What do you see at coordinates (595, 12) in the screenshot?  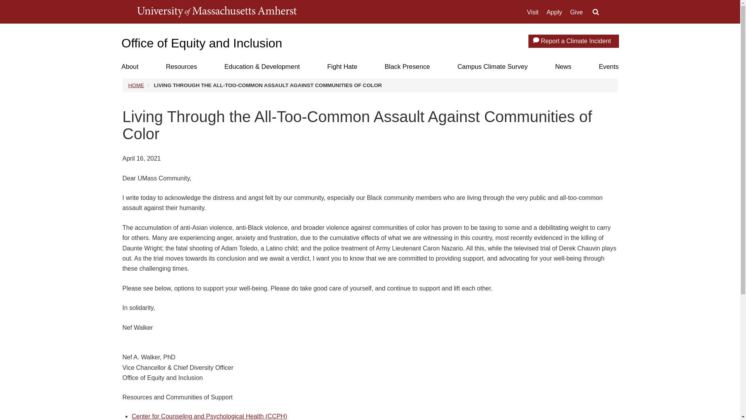 I see `Search UMass.edu` at bounding box center [595, 12].